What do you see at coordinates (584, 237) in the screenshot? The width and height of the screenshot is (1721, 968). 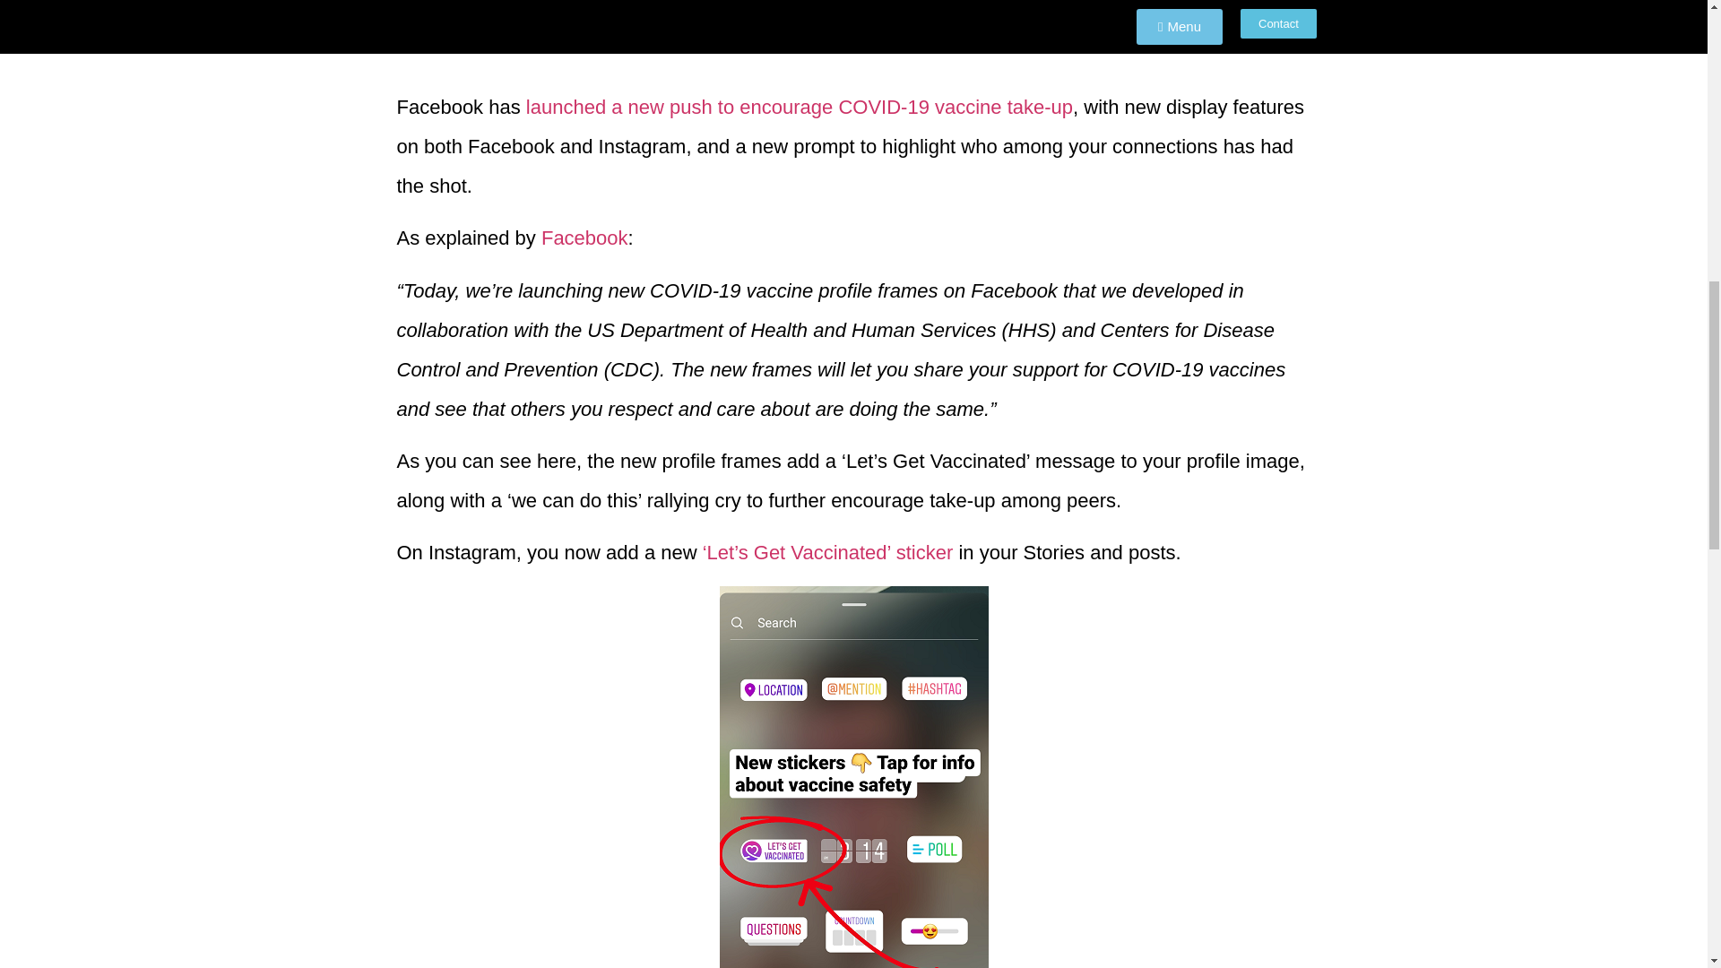 I see `Facebook` at bounding box center [584, 237].